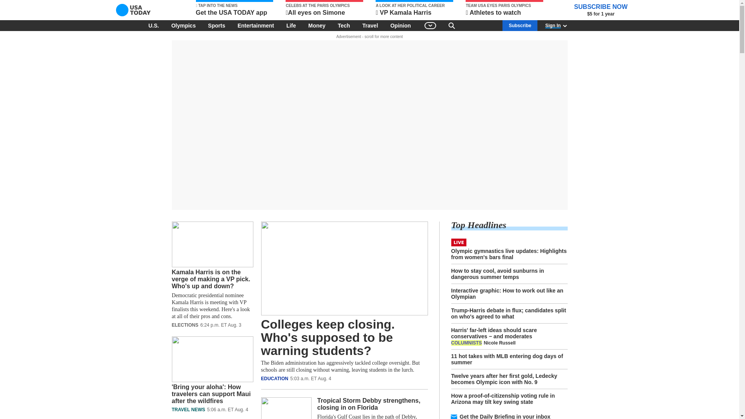  What do you see at coordinates (317, 25) in the screenshot?
I see `Money` at bounding box center [317, 25].